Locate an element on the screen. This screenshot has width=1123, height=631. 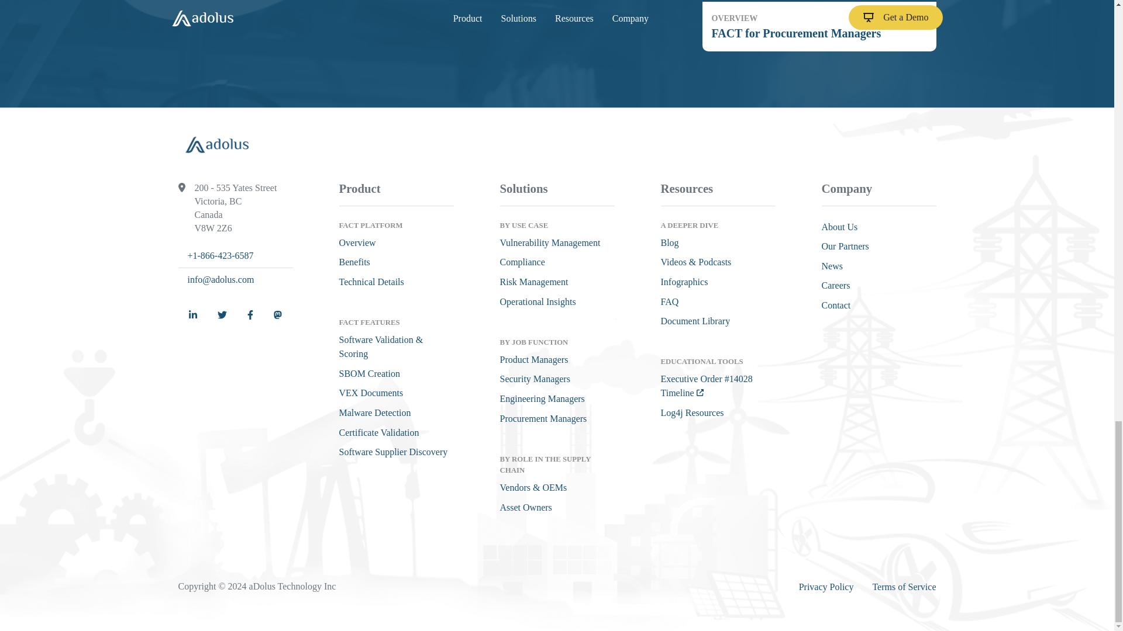
SBOM Creation is located at coordinates (371, 393).